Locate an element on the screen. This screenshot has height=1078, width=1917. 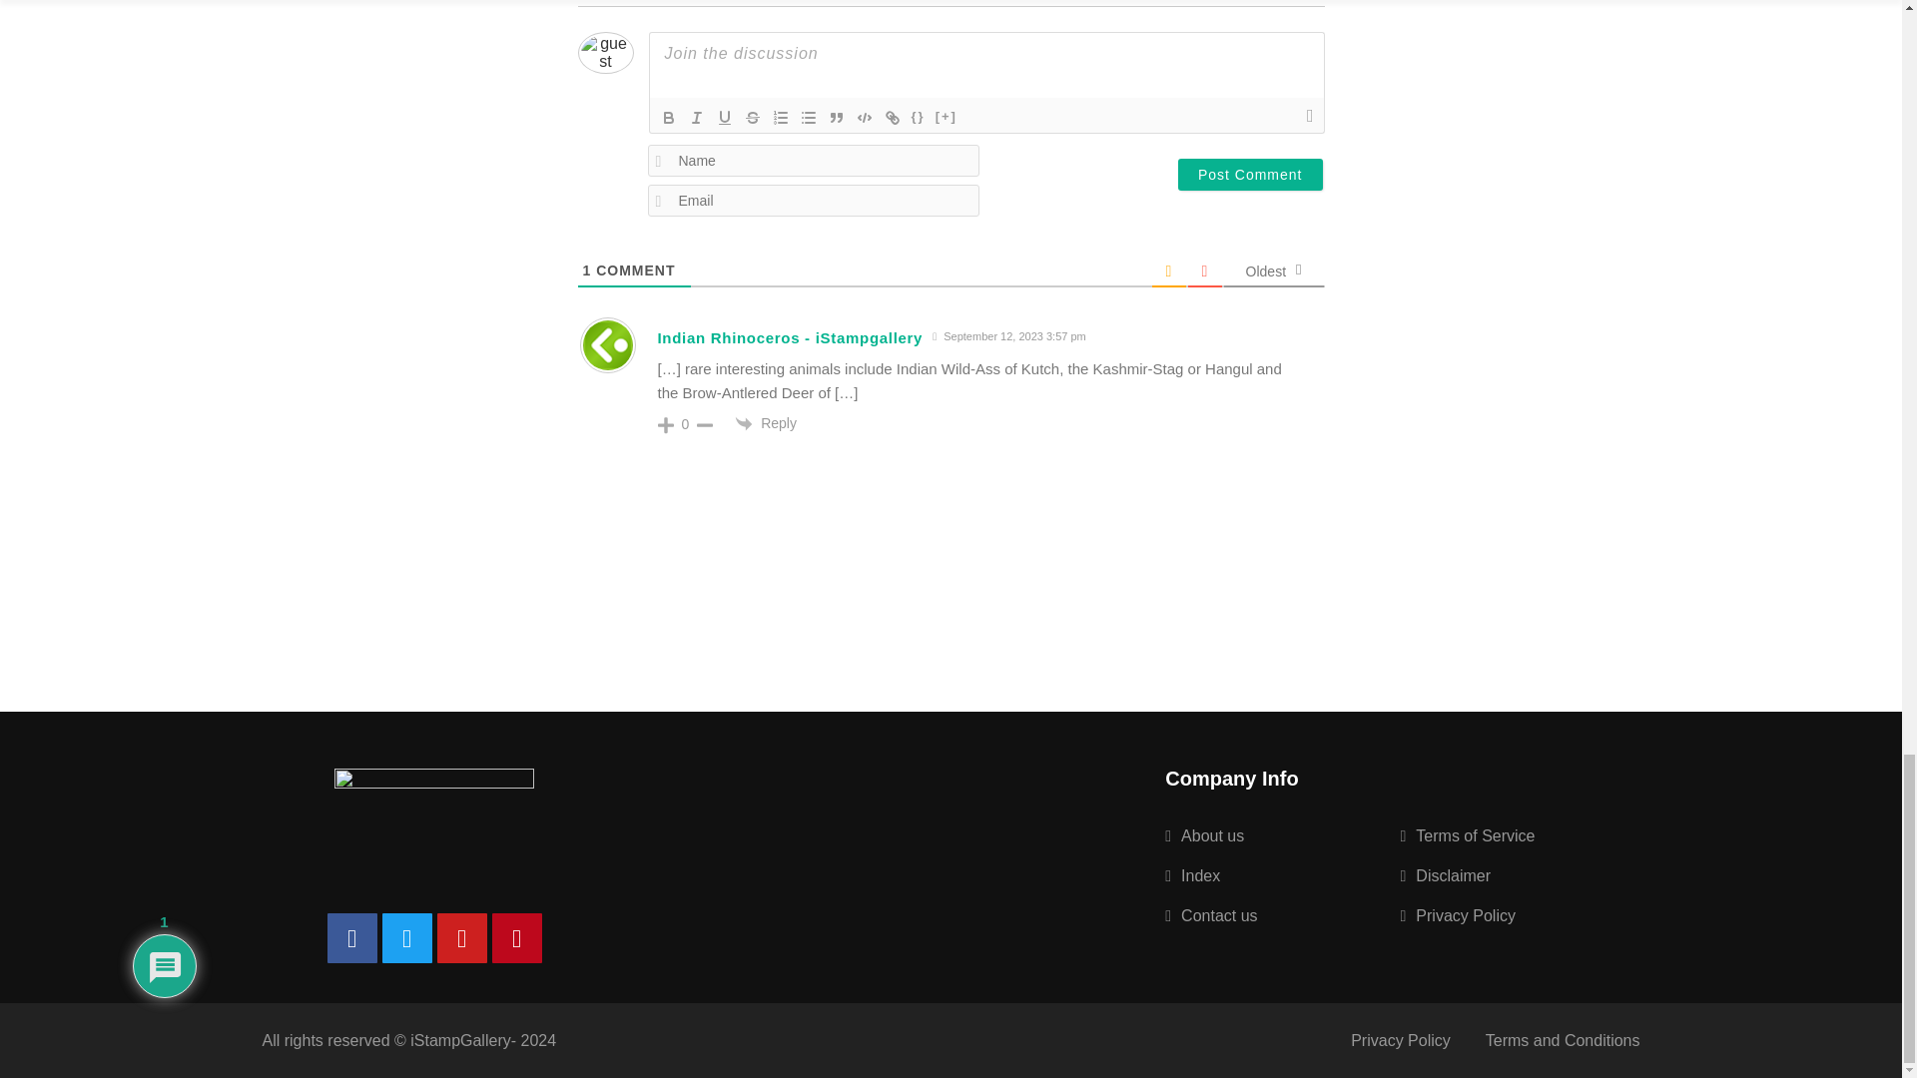
Italic is located at coordinates (697, 117).